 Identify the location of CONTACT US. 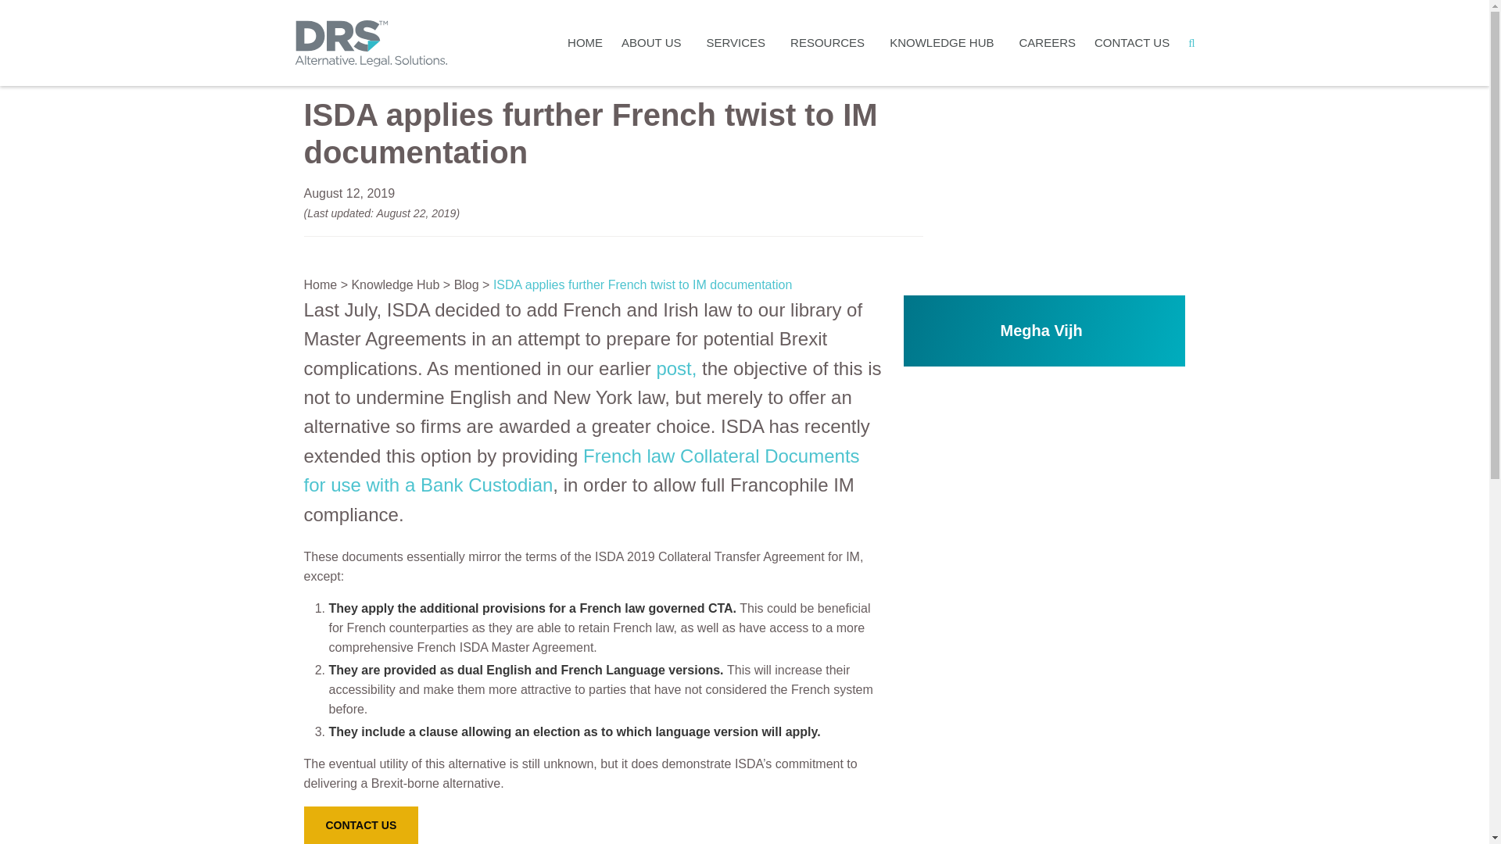
(360, 825).